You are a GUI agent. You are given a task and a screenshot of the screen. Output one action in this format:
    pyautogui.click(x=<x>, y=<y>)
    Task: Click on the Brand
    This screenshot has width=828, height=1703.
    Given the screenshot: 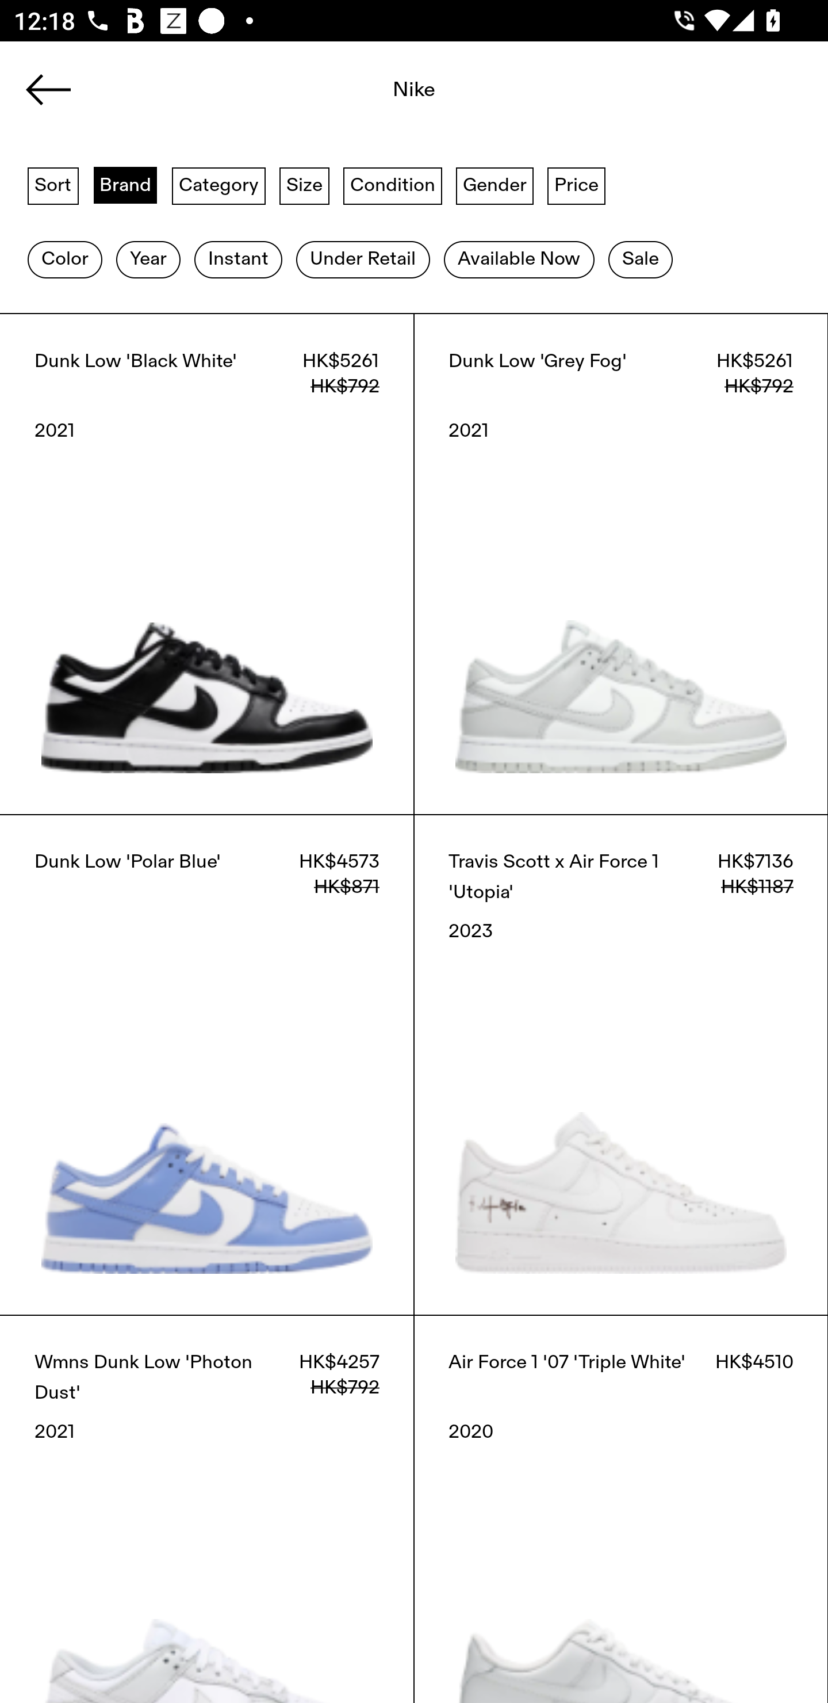 What is the action you would take?
    pyautogui.click(x=125, y=185)
    